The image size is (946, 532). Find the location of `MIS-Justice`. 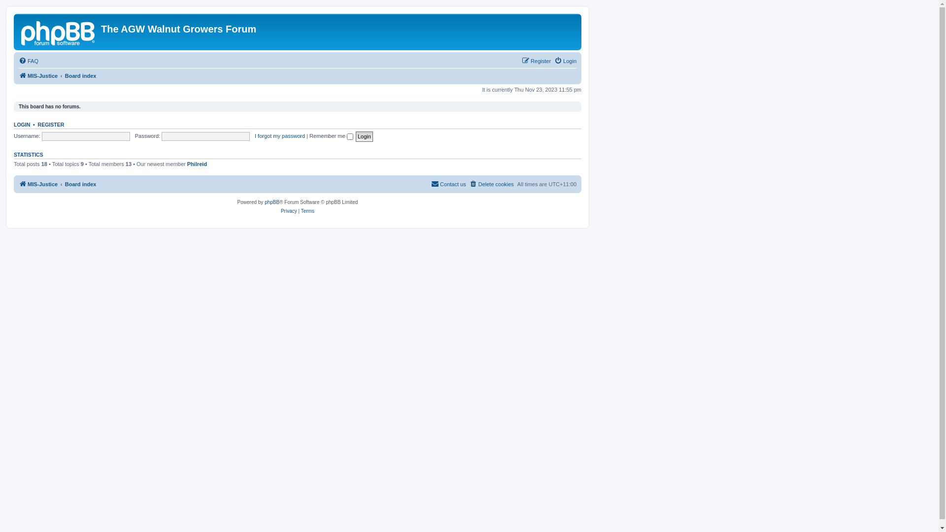

MIS-Justice is located at coordinates (38, 184).